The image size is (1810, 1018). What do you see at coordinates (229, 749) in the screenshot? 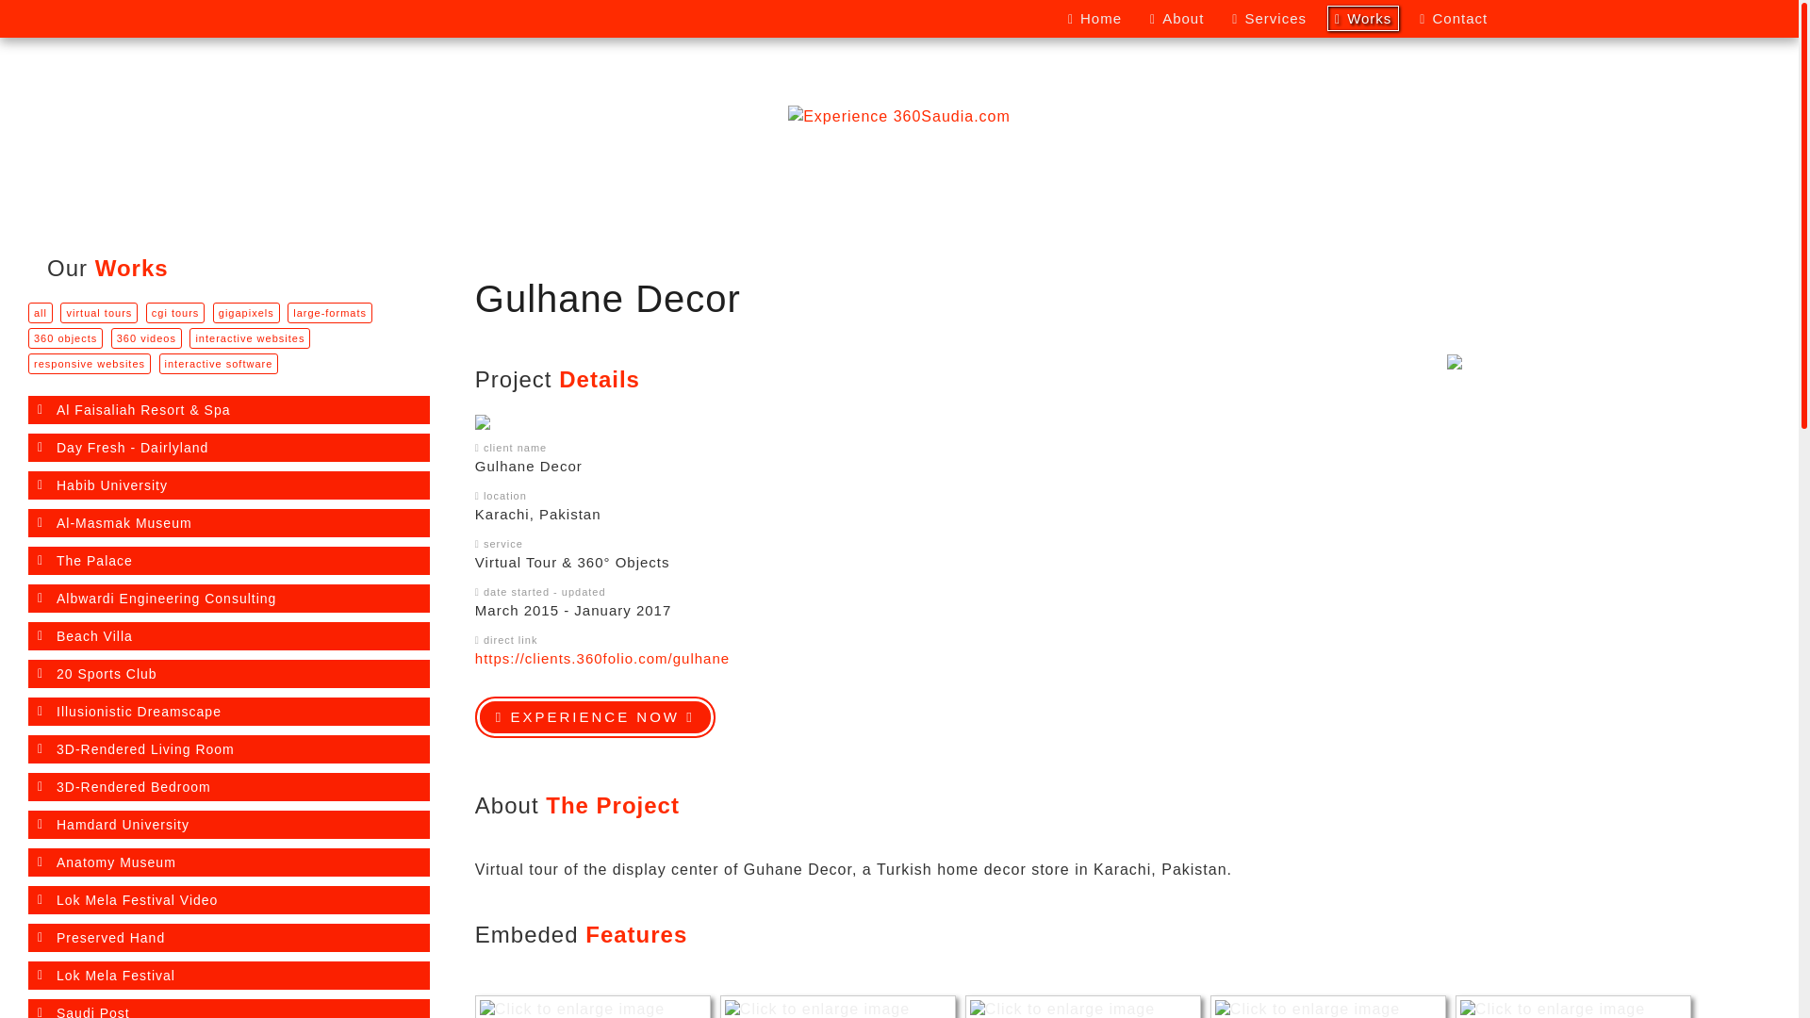
I see `3D-Rendered Living Room` at bounding box center [229, 749].